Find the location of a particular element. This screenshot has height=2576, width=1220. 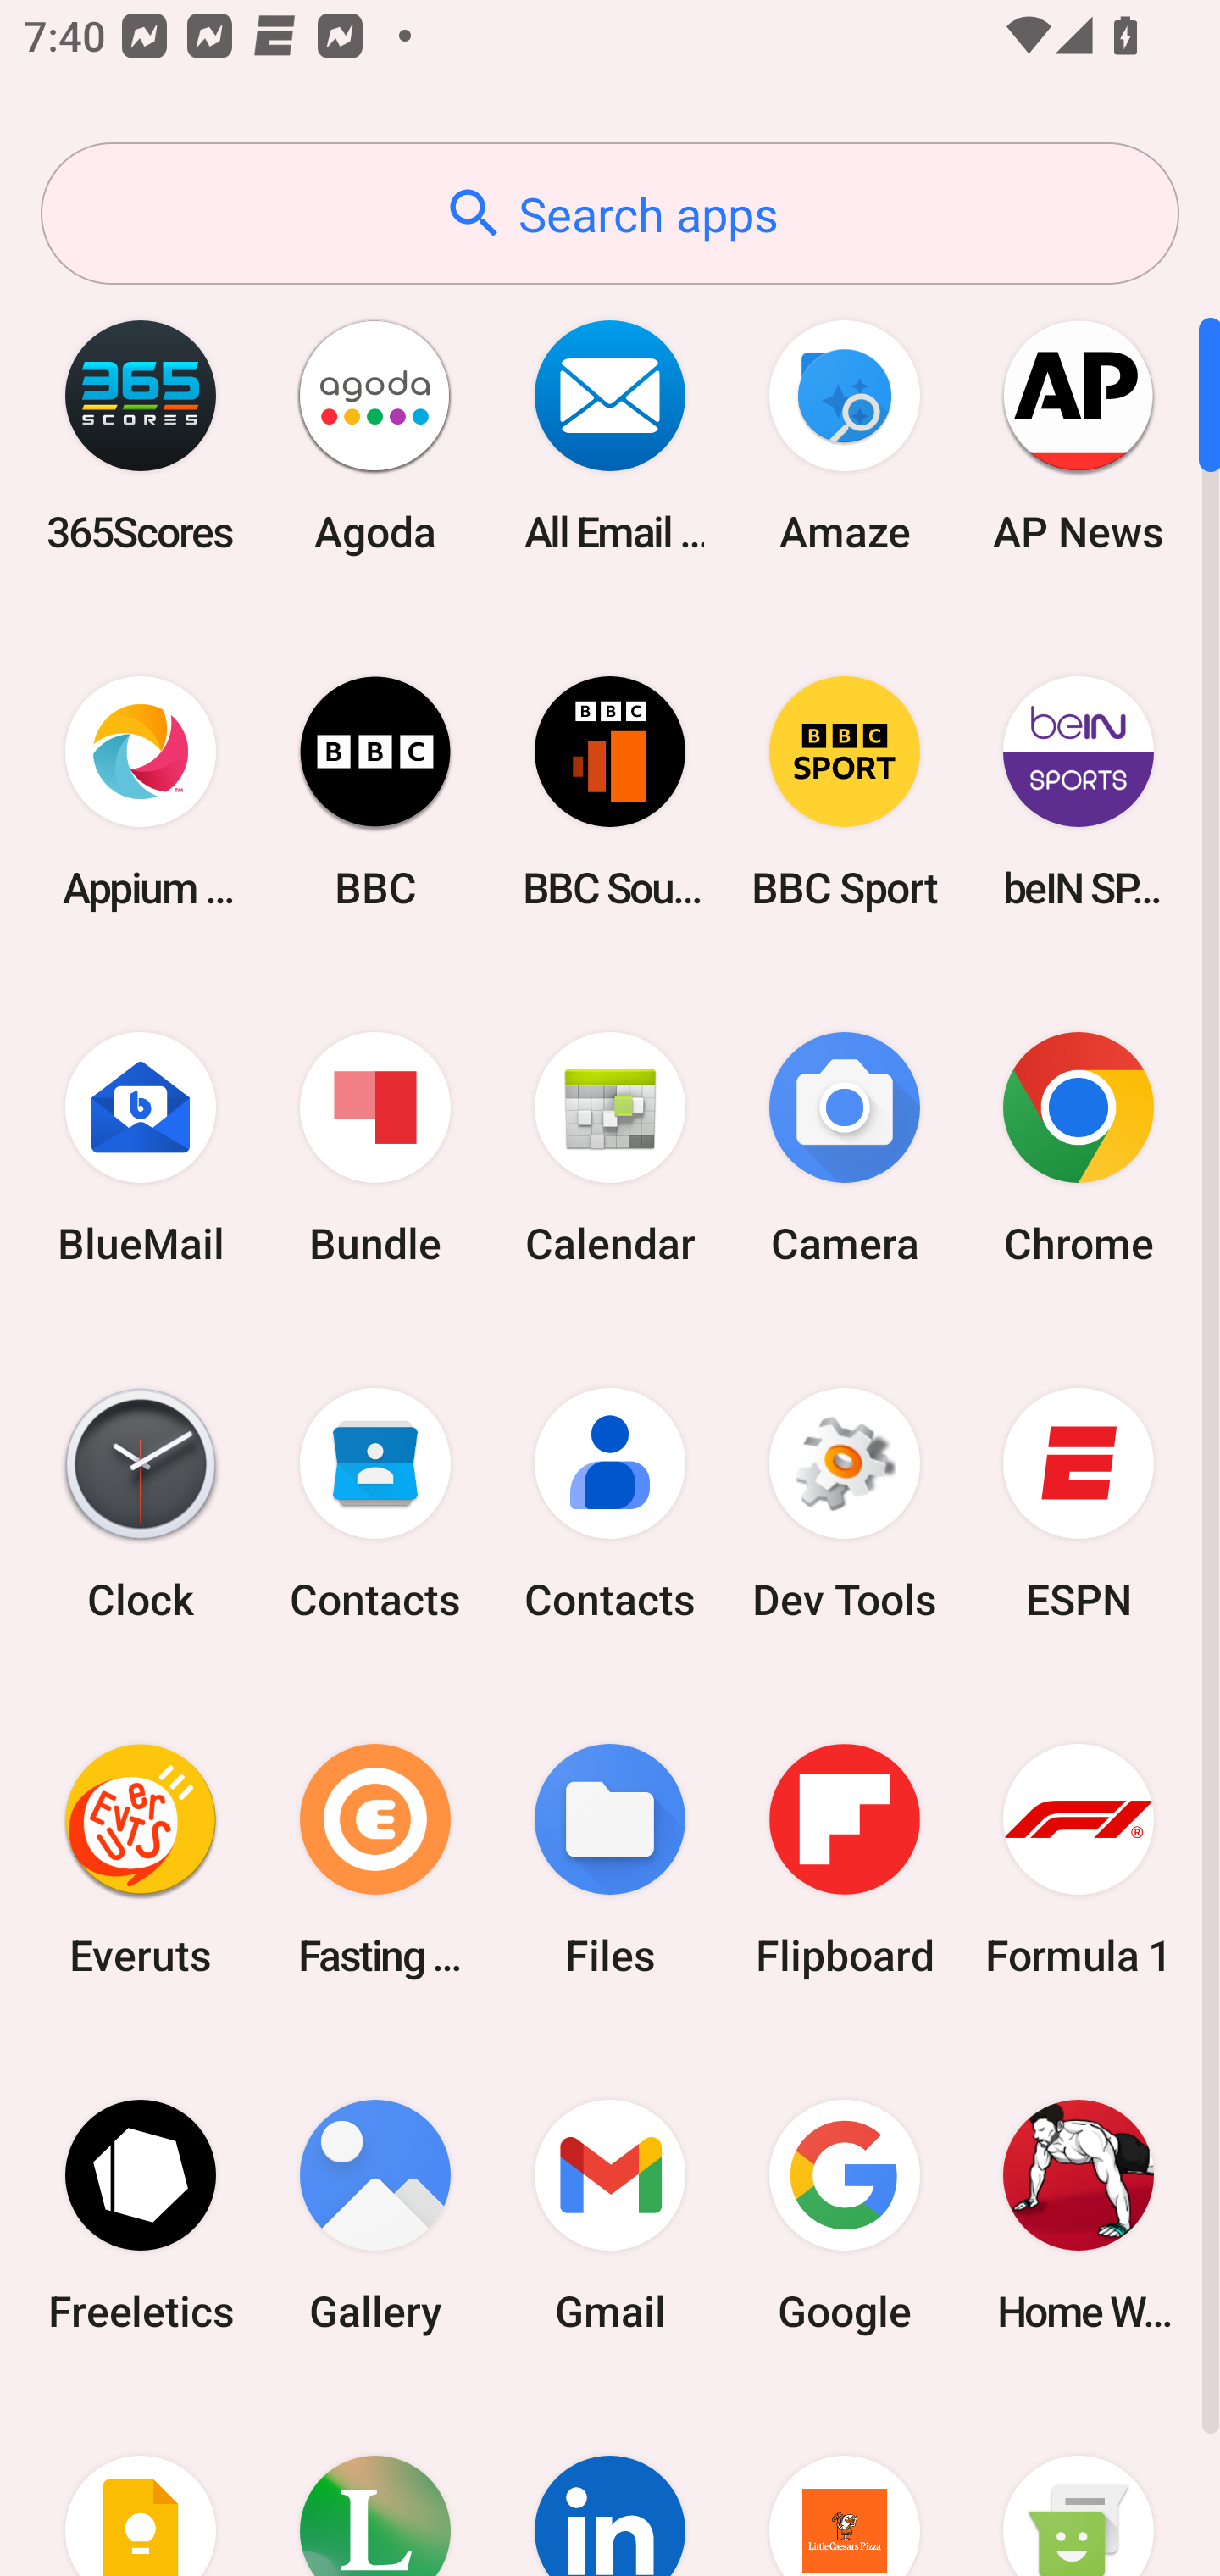

Google is located at coordinates (844, 2215).